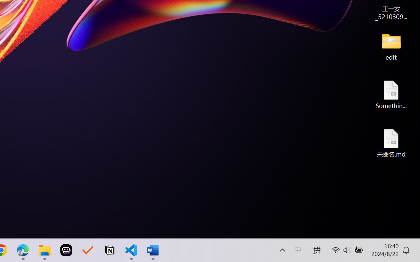  Describe the element at coordinates (391, 94) in the screenshot. I see `Something.md` at that location.